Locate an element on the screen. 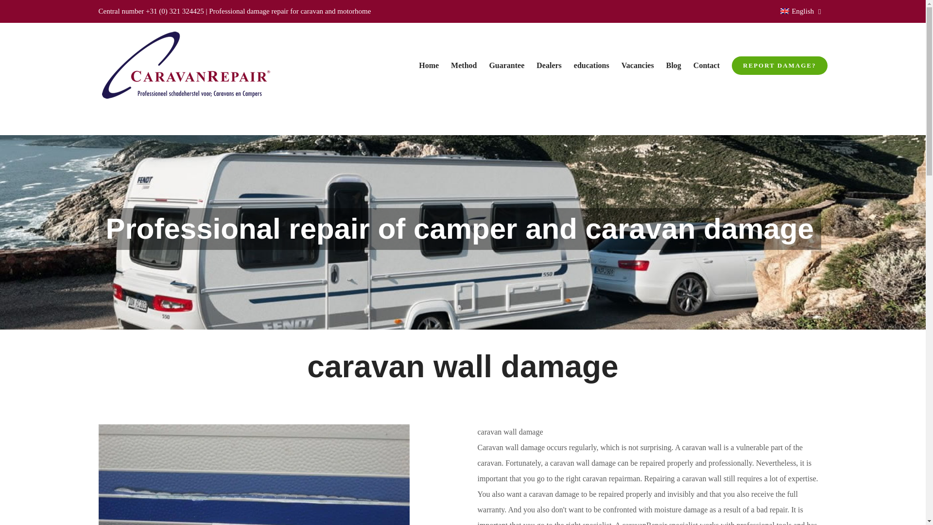  English is located at coordinates (799, 11).